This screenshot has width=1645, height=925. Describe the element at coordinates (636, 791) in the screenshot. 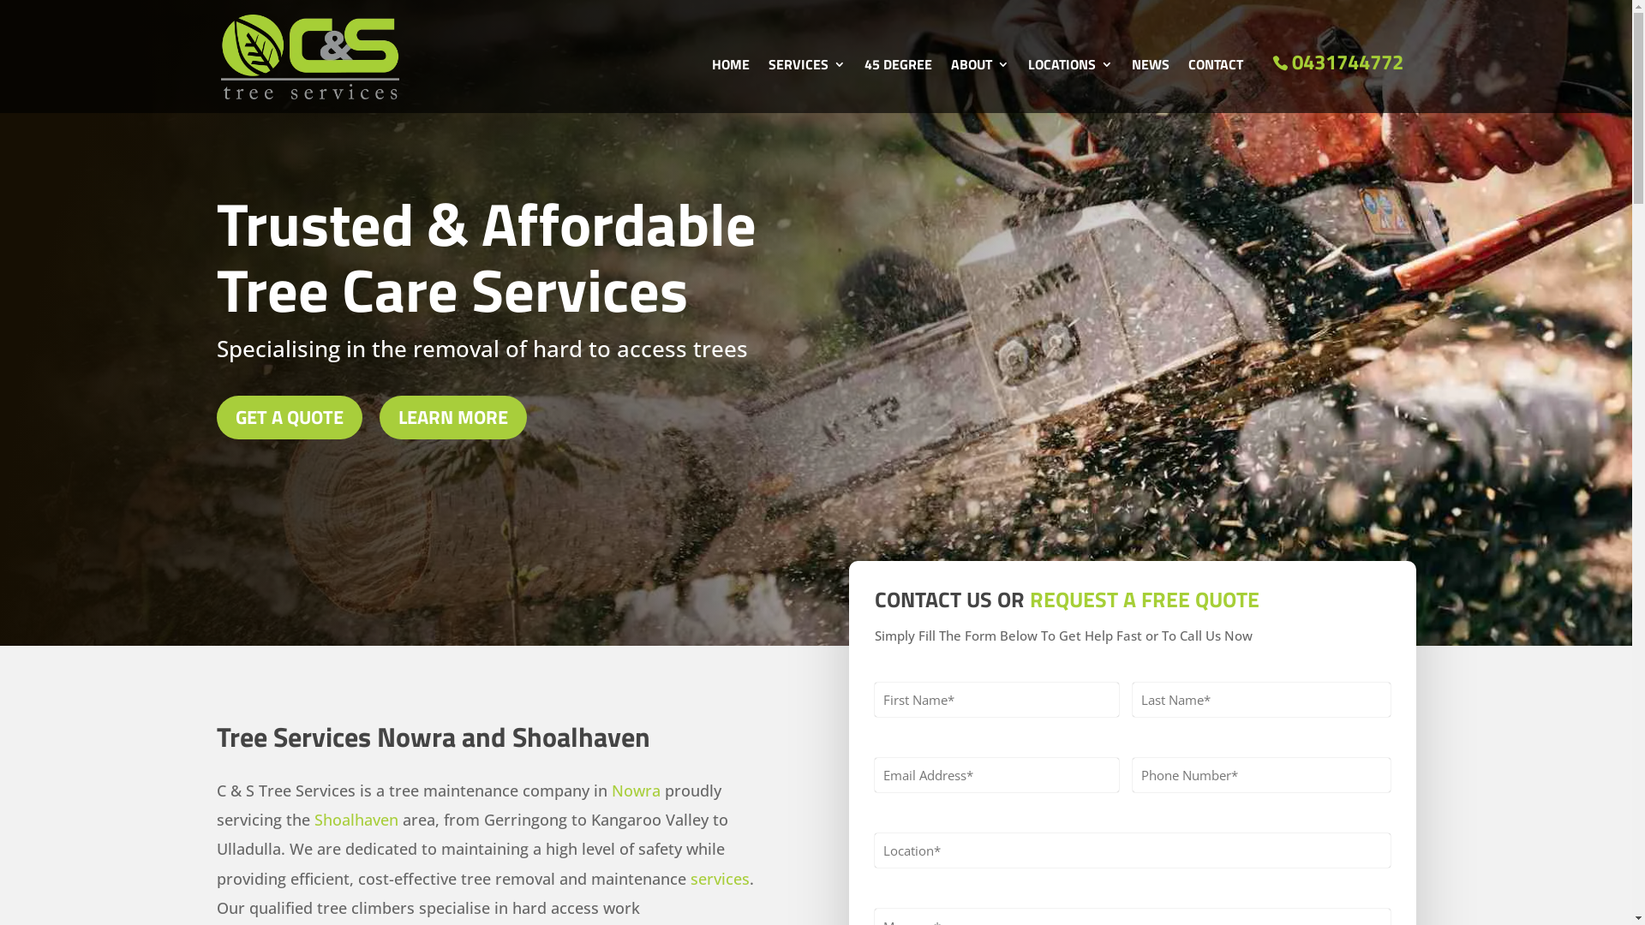

I see `Nowra` at that location.